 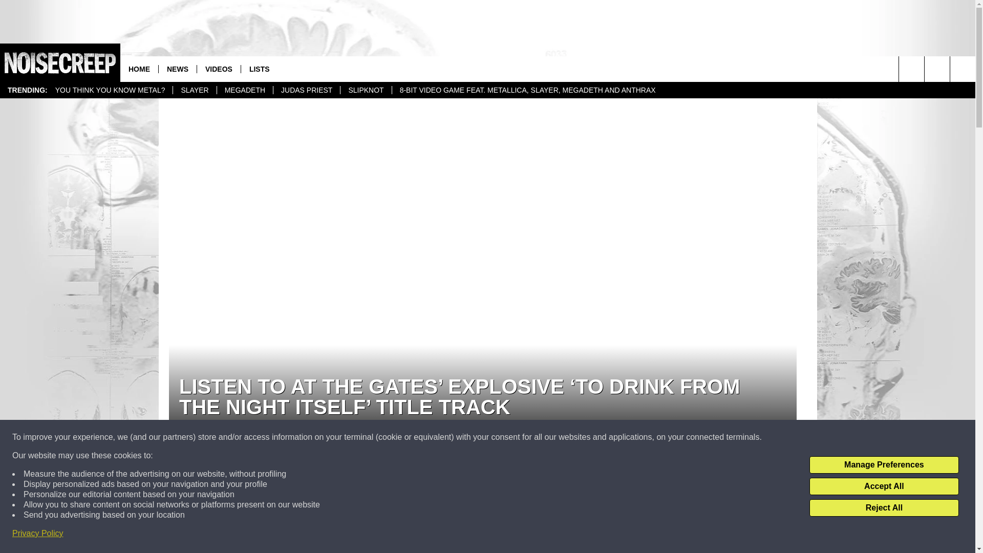 What do you see at coordinates (366, 90) in the screenshot?
I see `SLIPKNOT` at bounding box center [366, 90].